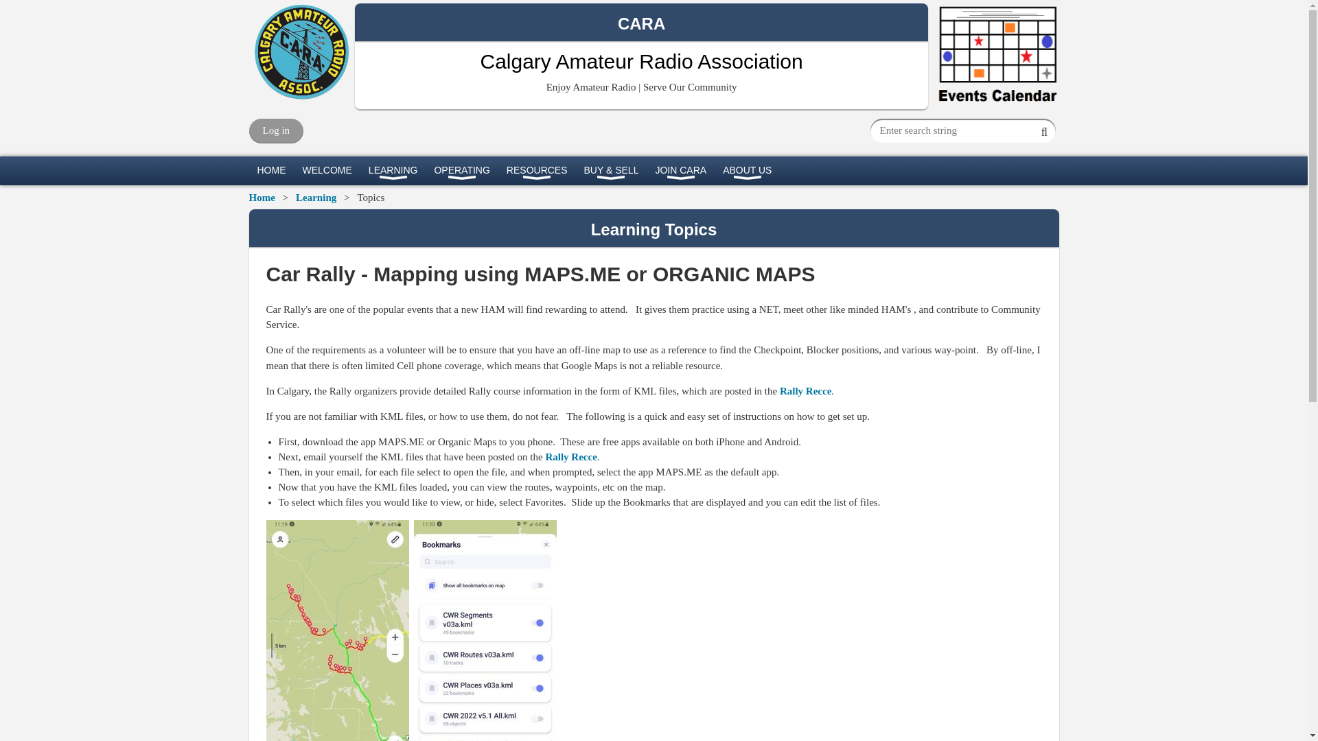 This screenshot has height=741, width=1318. I want to click on Log in, so click(276, 130).